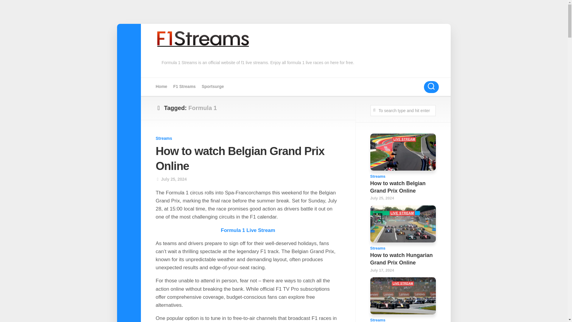 The image size is (572, 322). Describe the element at coordinates (213, 86) in the screenshot. I see `Sportsurge` at that location.